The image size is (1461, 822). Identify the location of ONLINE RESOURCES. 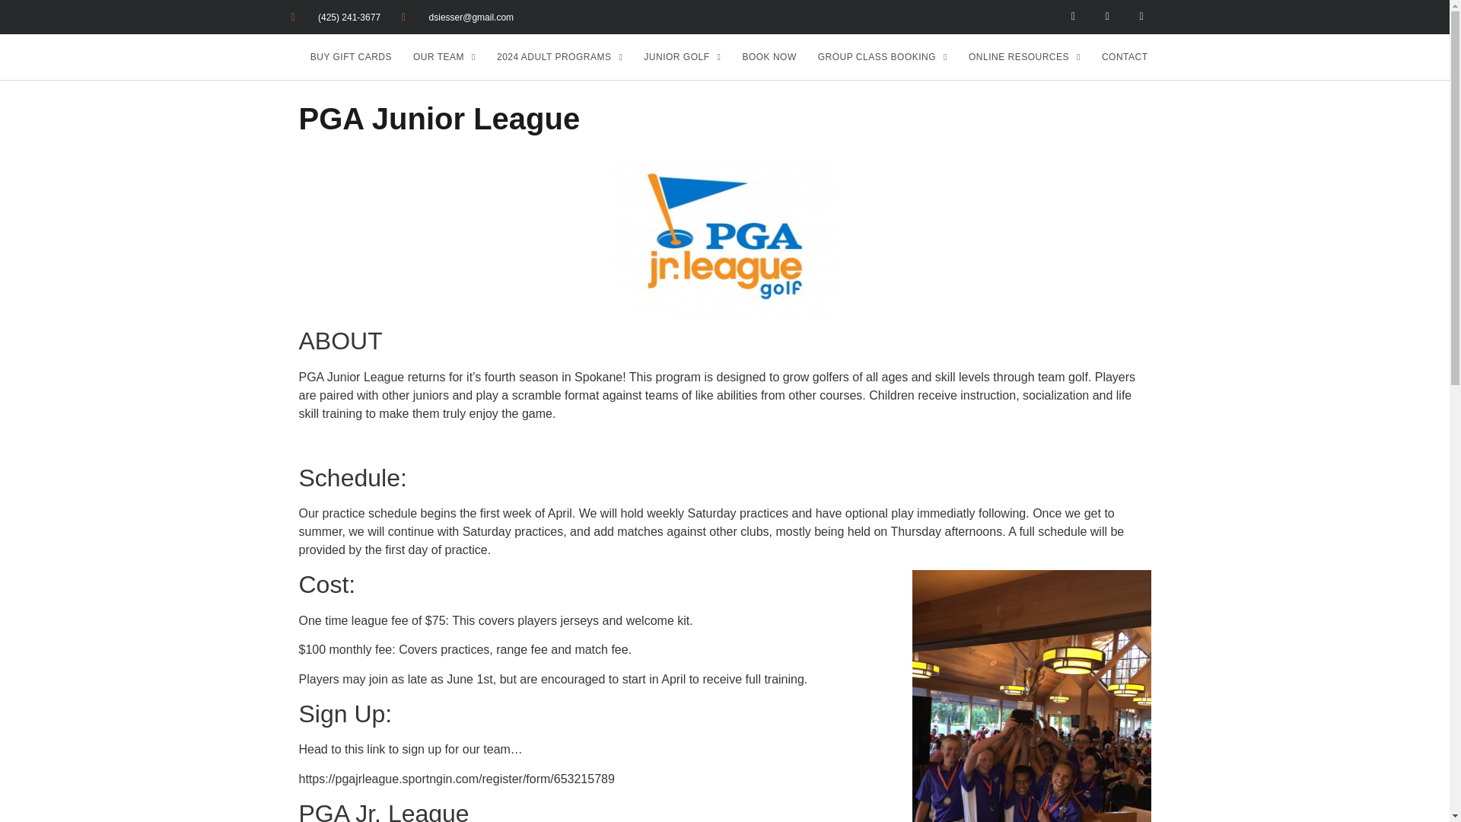
(1024, 56).